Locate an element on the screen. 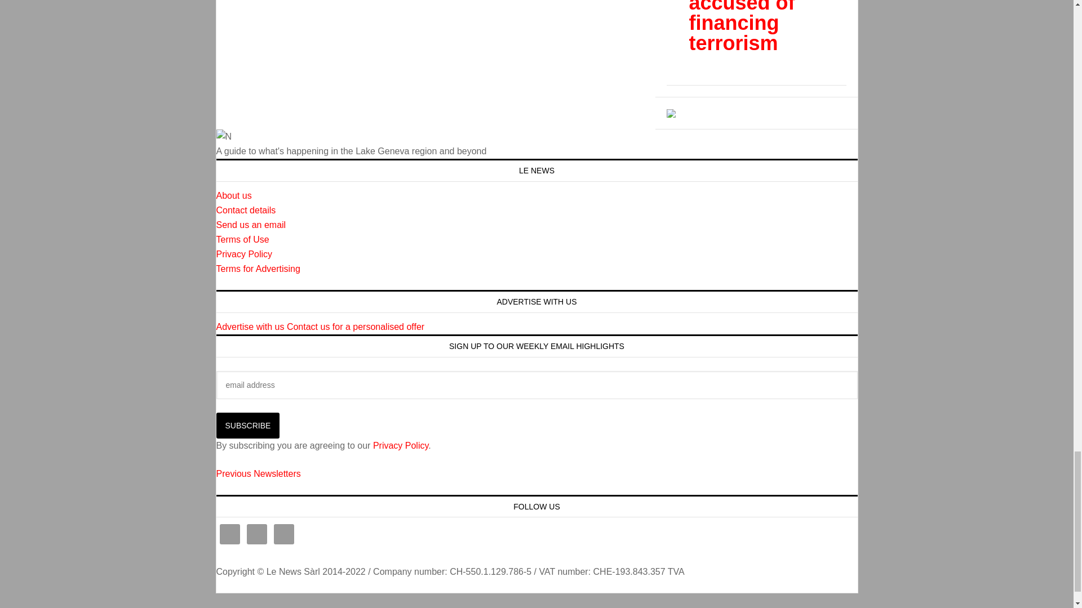  CONTACT is located at coordinates (246, 211).